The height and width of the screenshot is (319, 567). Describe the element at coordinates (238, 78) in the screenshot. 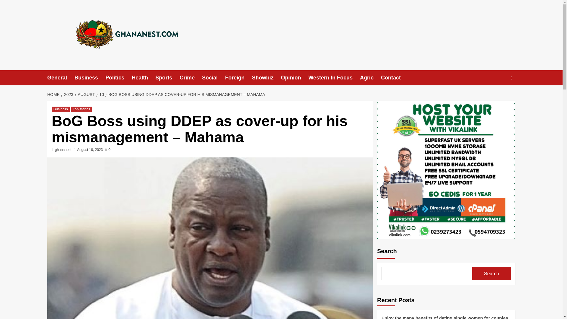

I see `Foreign` at that location.